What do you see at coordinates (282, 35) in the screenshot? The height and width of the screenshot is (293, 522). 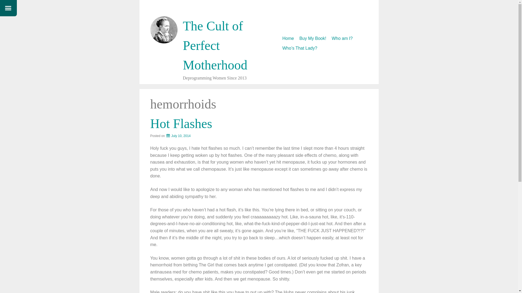 I see `Skip to content` at bounding box center [282, 35].